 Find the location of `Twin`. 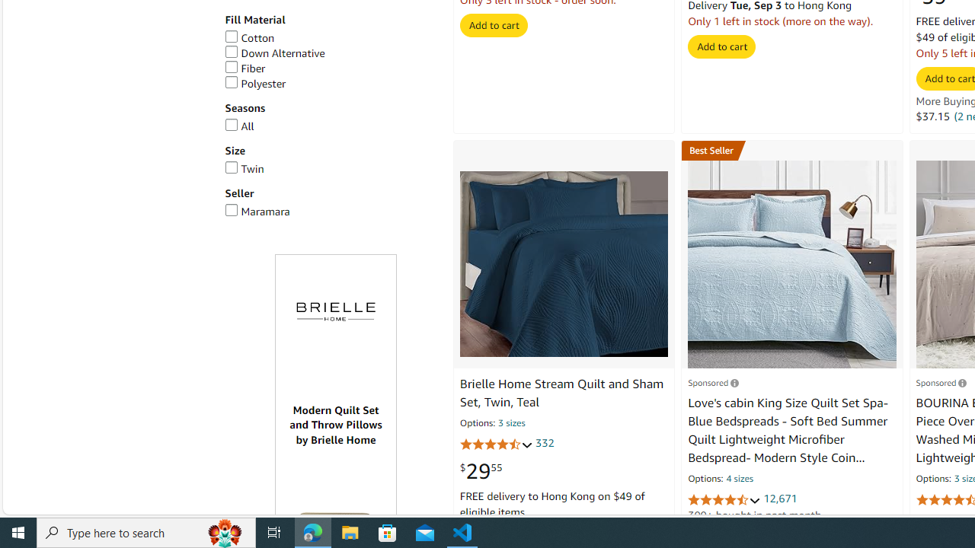

Twin is located at coordinates (331, 169).